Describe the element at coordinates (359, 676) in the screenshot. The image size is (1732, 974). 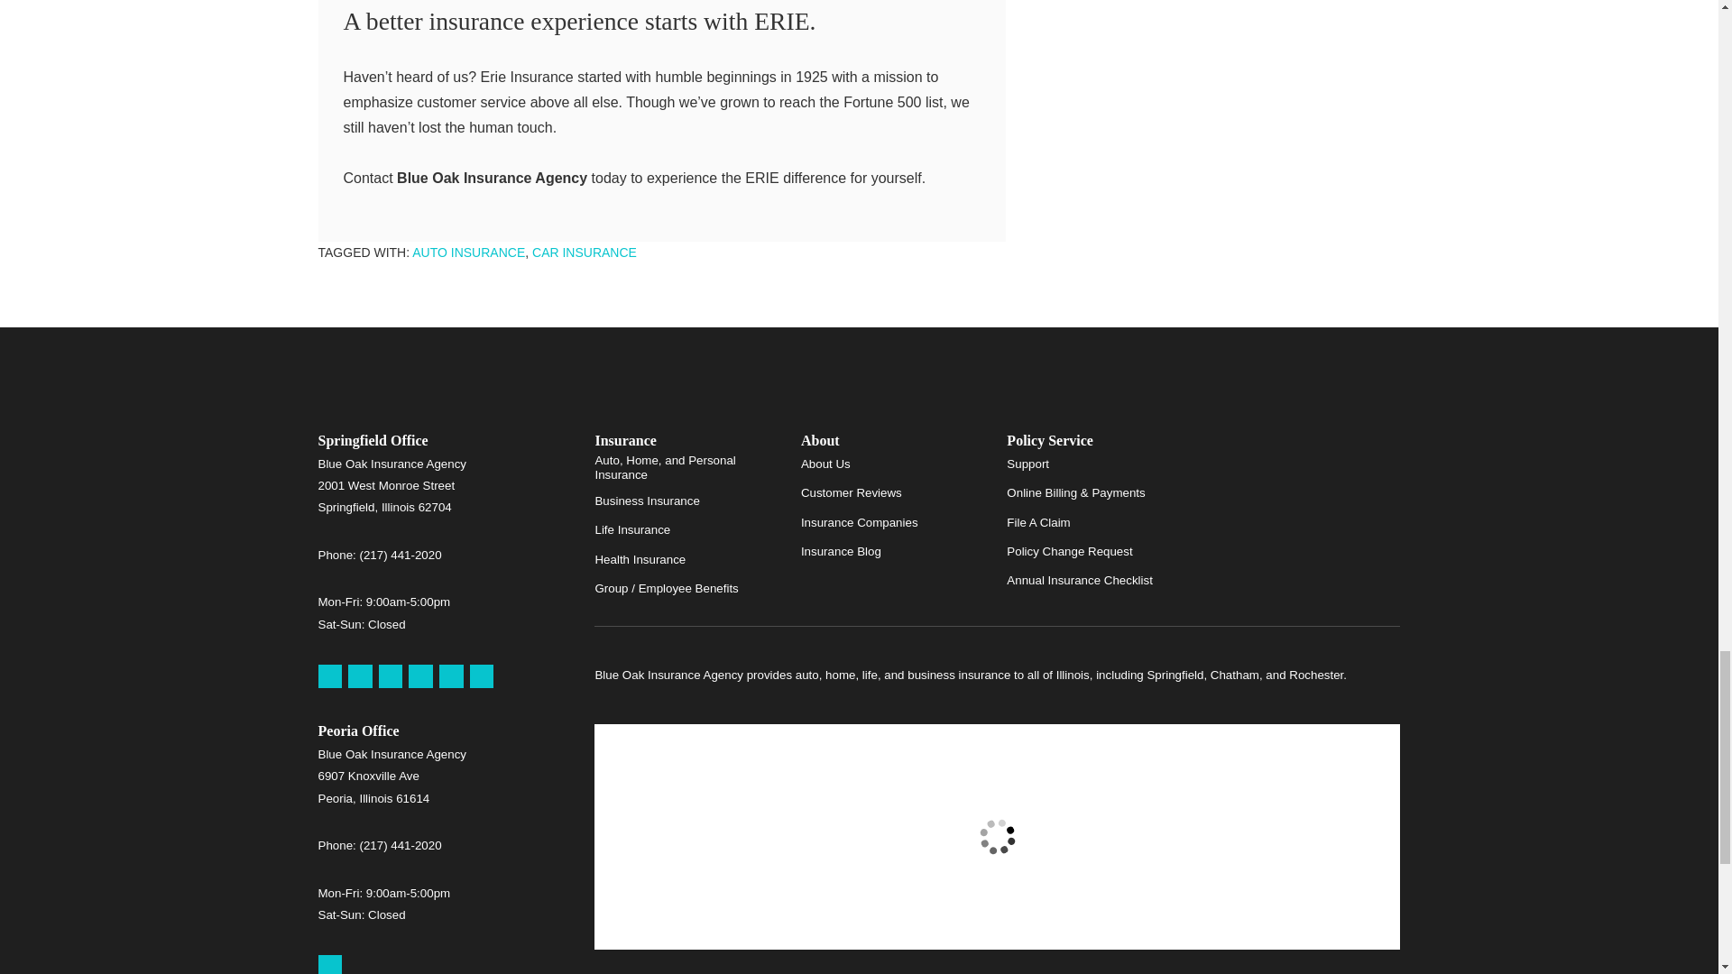
I see `Yelp` at that location.